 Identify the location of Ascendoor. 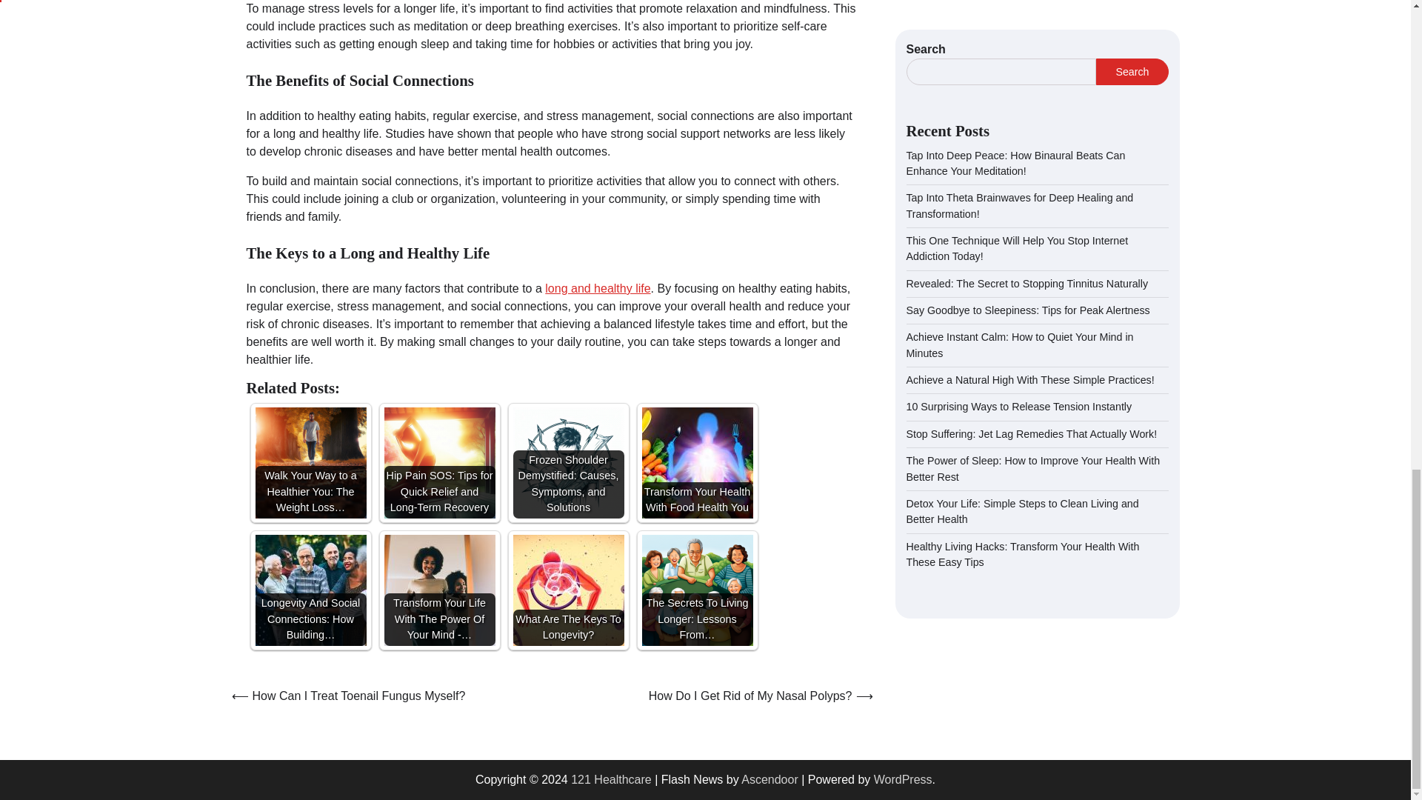
(769, 779).